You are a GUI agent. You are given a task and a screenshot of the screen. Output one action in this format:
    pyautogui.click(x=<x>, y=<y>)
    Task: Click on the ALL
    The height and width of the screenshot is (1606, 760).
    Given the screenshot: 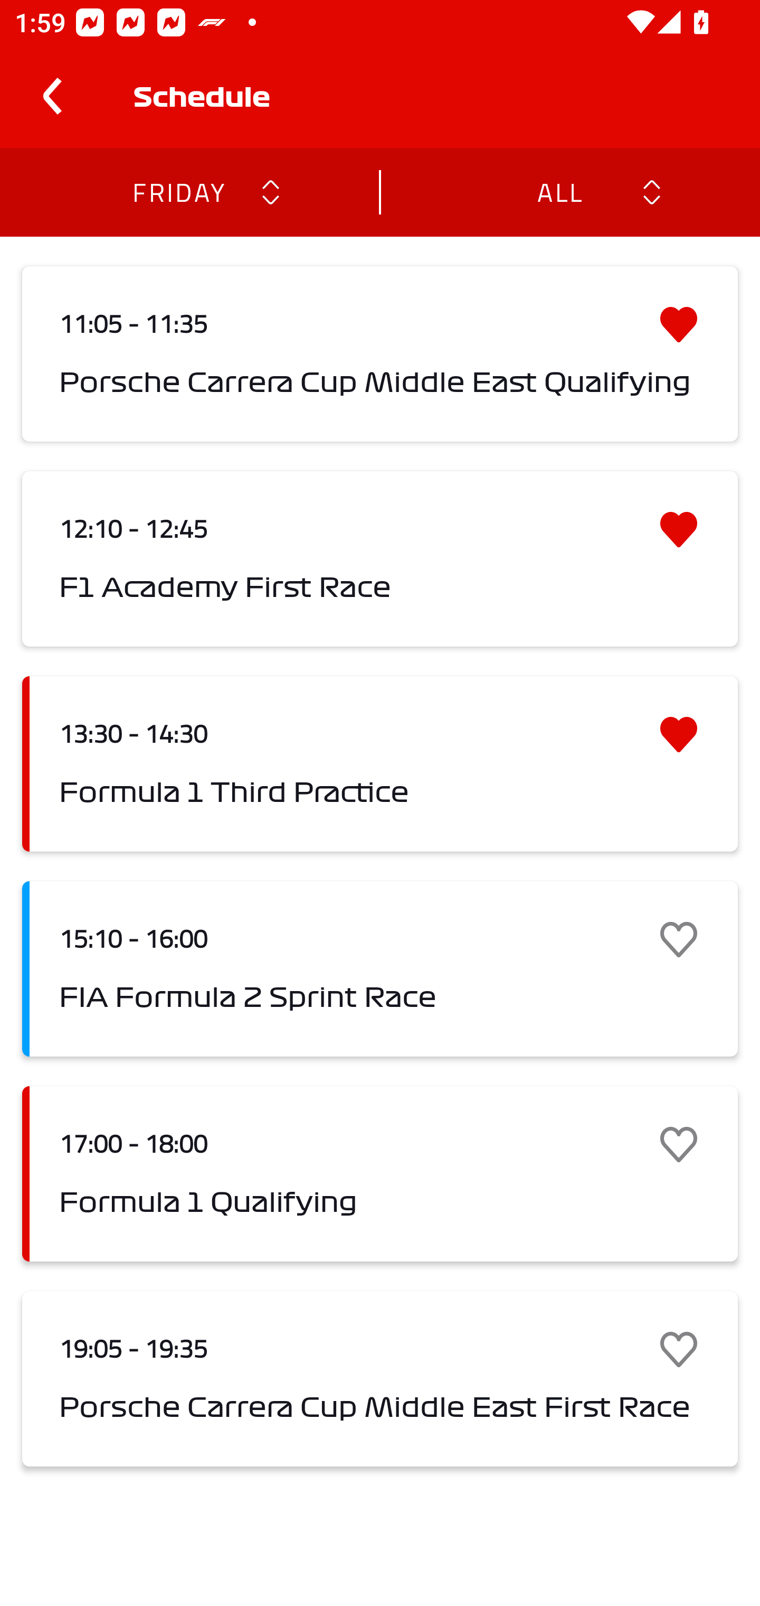 What is the action you would take?
    pyautogui.click(x=559, y=191)
    